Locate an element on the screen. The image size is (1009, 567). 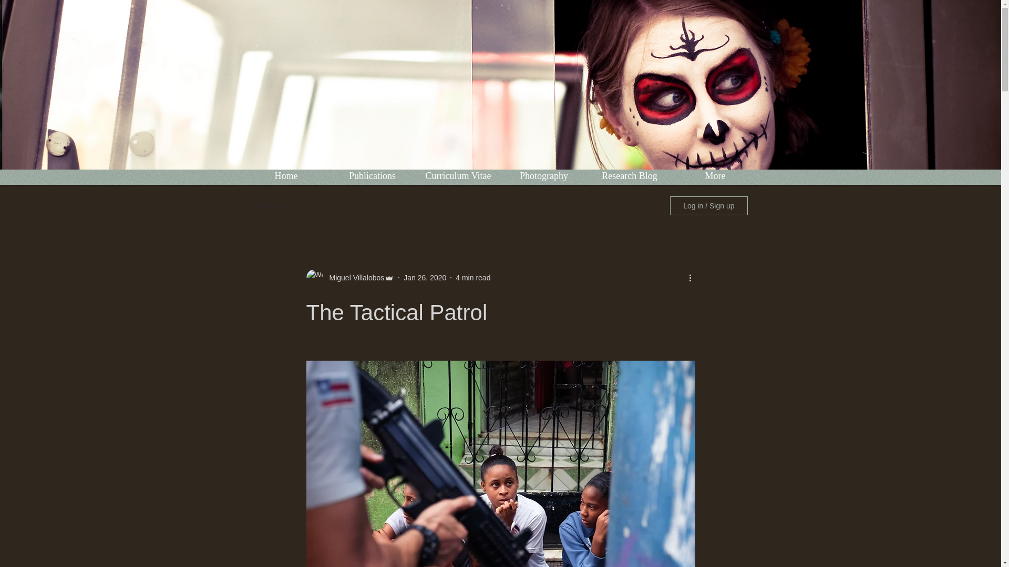
Research Blog is located at coordinates (629, 175).